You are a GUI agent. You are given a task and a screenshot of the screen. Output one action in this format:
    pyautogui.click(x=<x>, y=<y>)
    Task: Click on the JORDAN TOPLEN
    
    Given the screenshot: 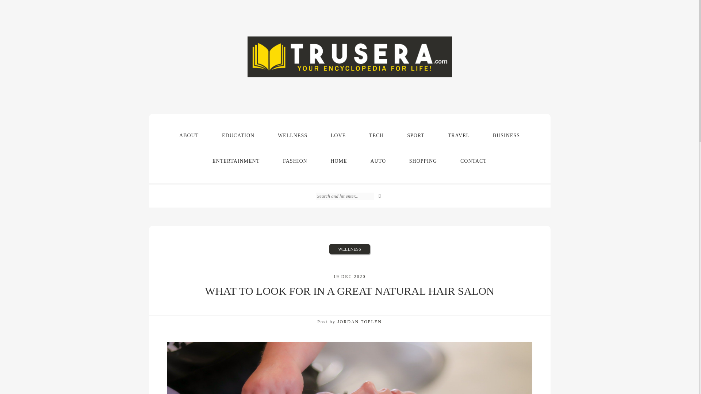 What is the action you would take?
    pyautogui.click(x=359, y=321)
    